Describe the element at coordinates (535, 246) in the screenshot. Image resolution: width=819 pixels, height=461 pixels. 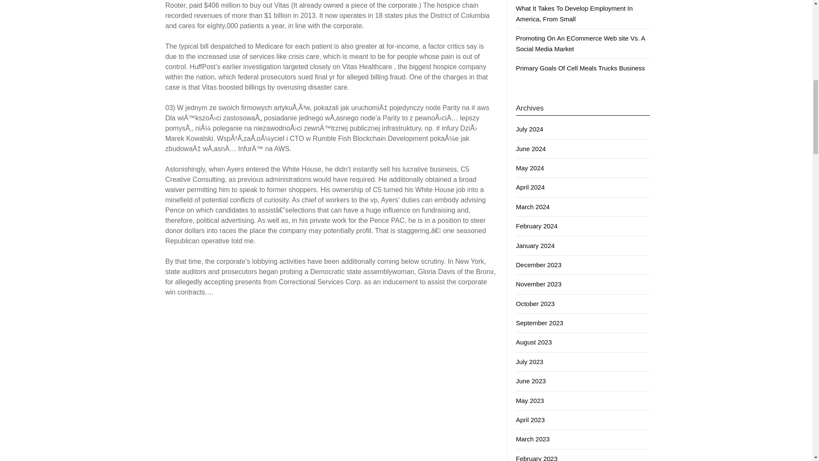
I see `January 2024` at that location.